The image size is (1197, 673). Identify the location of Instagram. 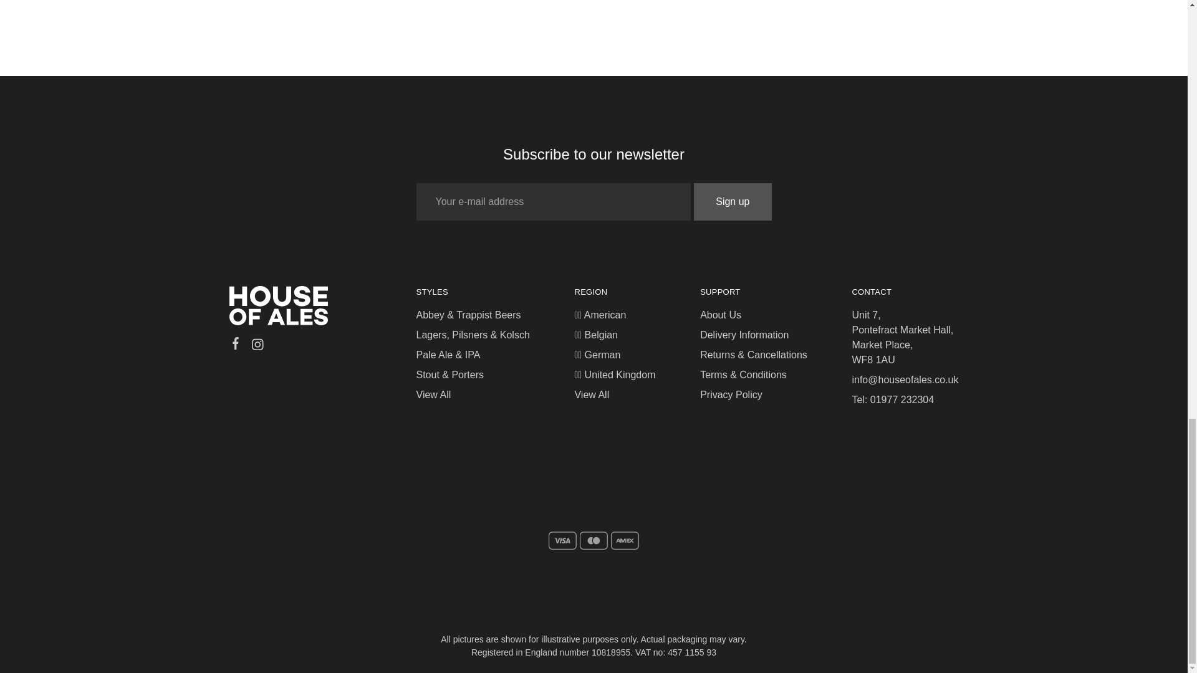
(257, 346).